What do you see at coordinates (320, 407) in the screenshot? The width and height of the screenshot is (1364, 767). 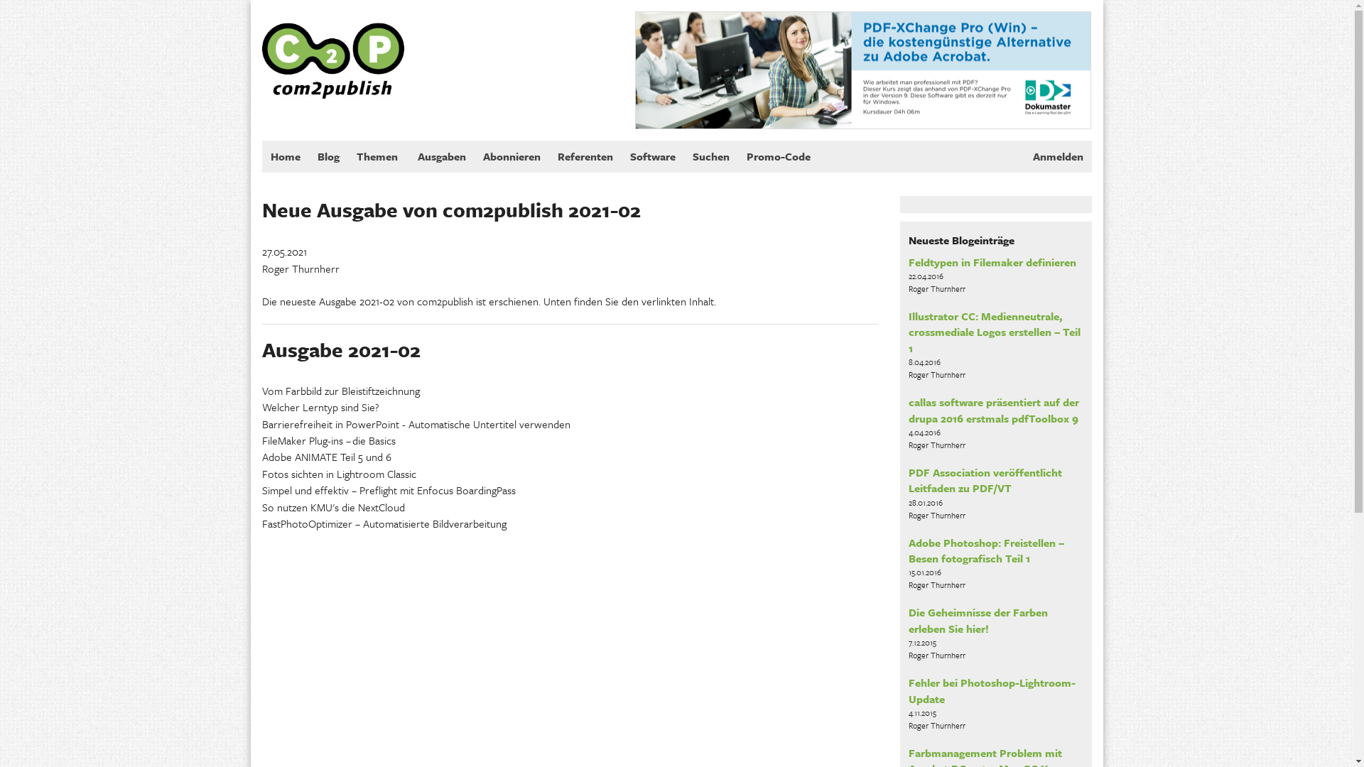 I see `Welcher Lerntyp sind Sie?` at bounding box center [320, 407].